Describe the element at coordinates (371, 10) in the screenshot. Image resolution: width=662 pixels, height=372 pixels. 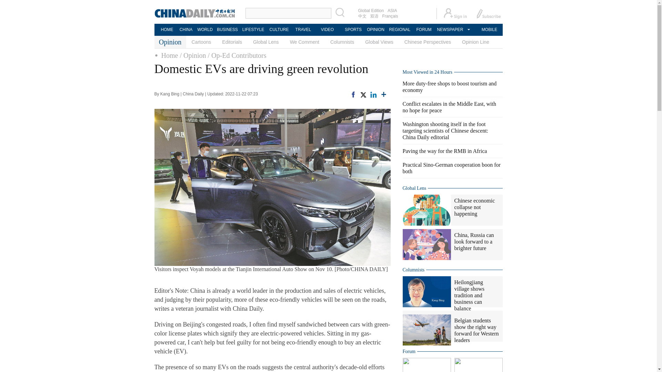
I see `Global Edition` at that location.